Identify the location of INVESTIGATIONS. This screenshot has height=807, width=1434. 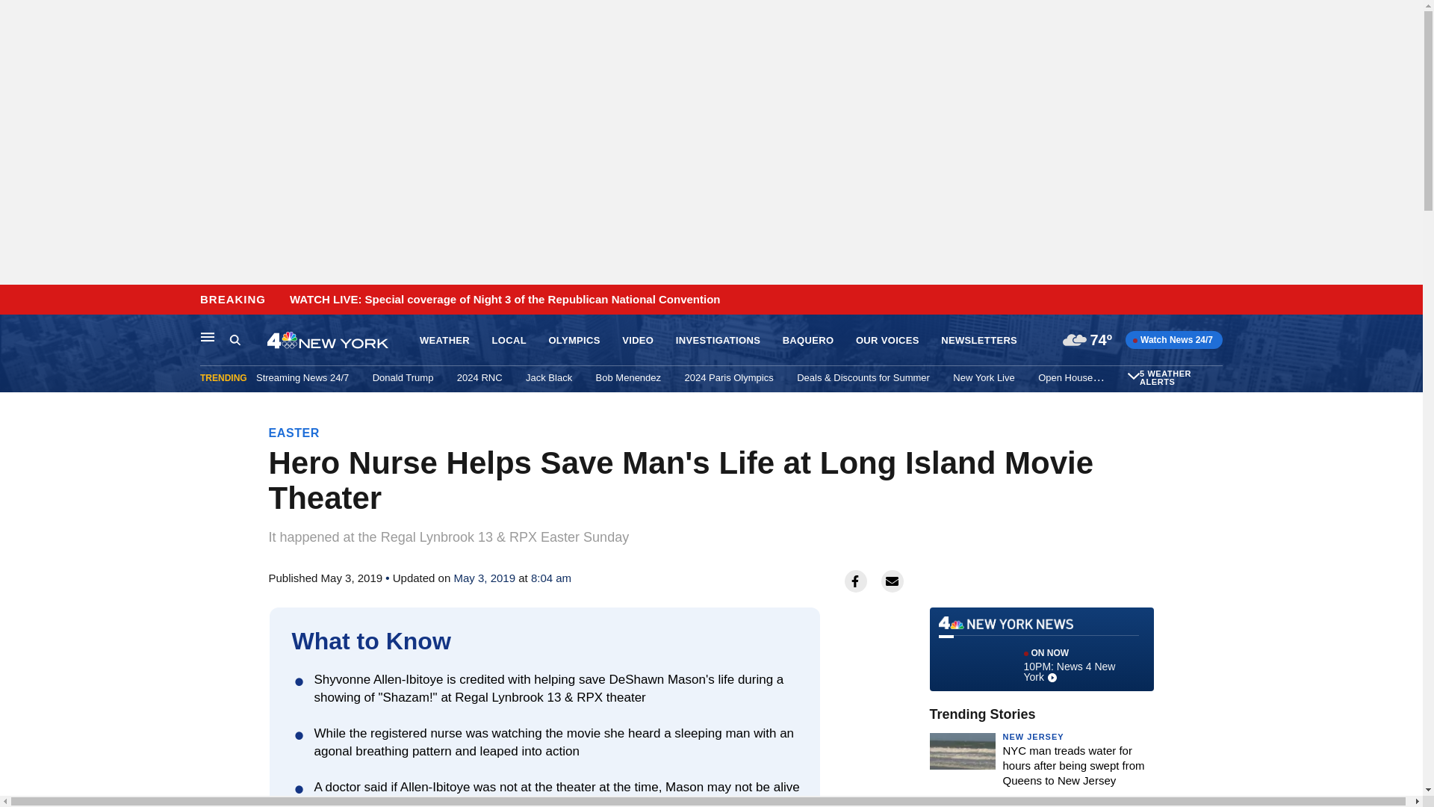
(717, 341).